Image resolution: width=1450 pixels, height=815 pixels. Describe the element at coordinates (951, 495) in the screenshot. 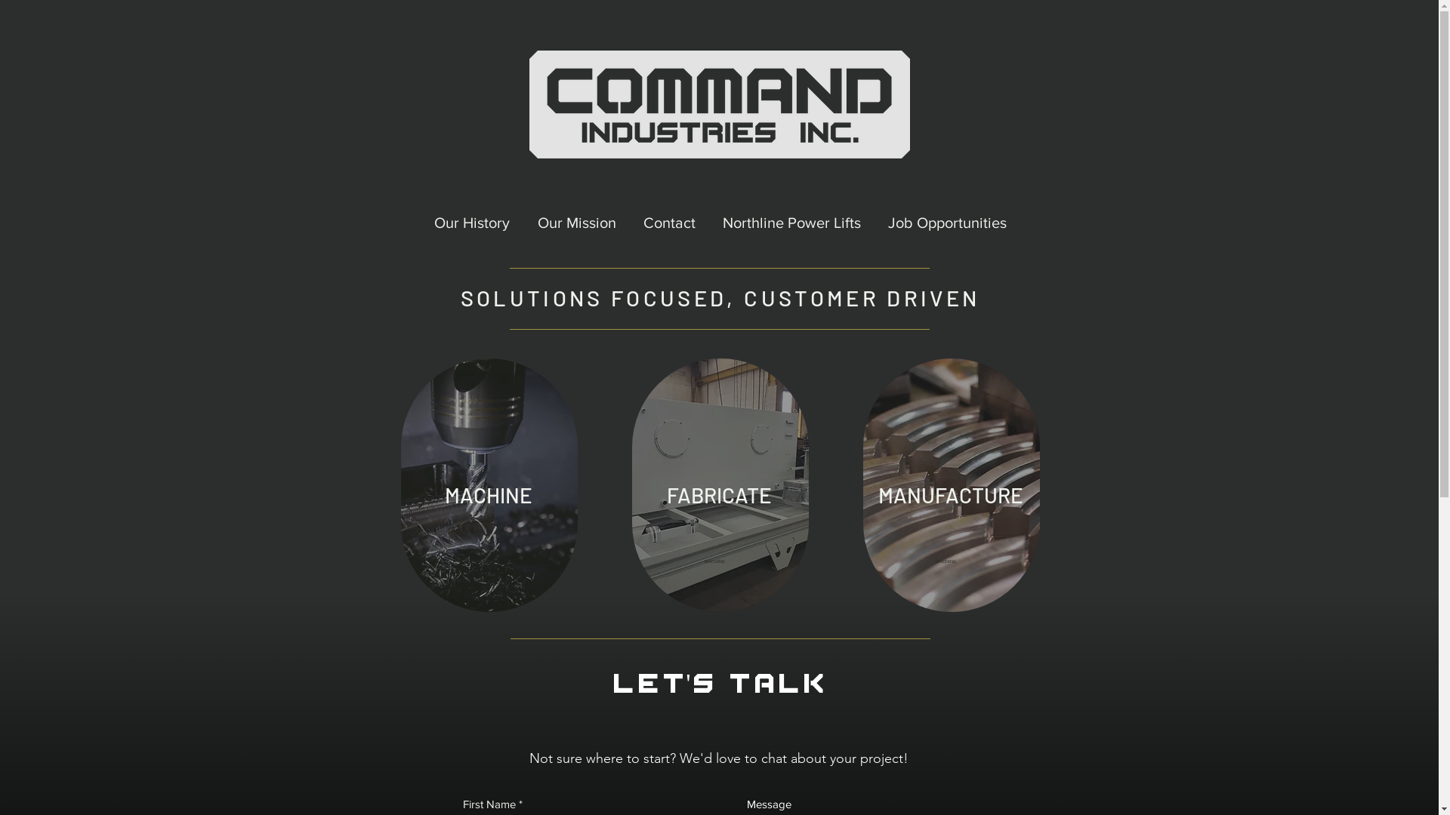

I see `MANUFACTURE` at that location.